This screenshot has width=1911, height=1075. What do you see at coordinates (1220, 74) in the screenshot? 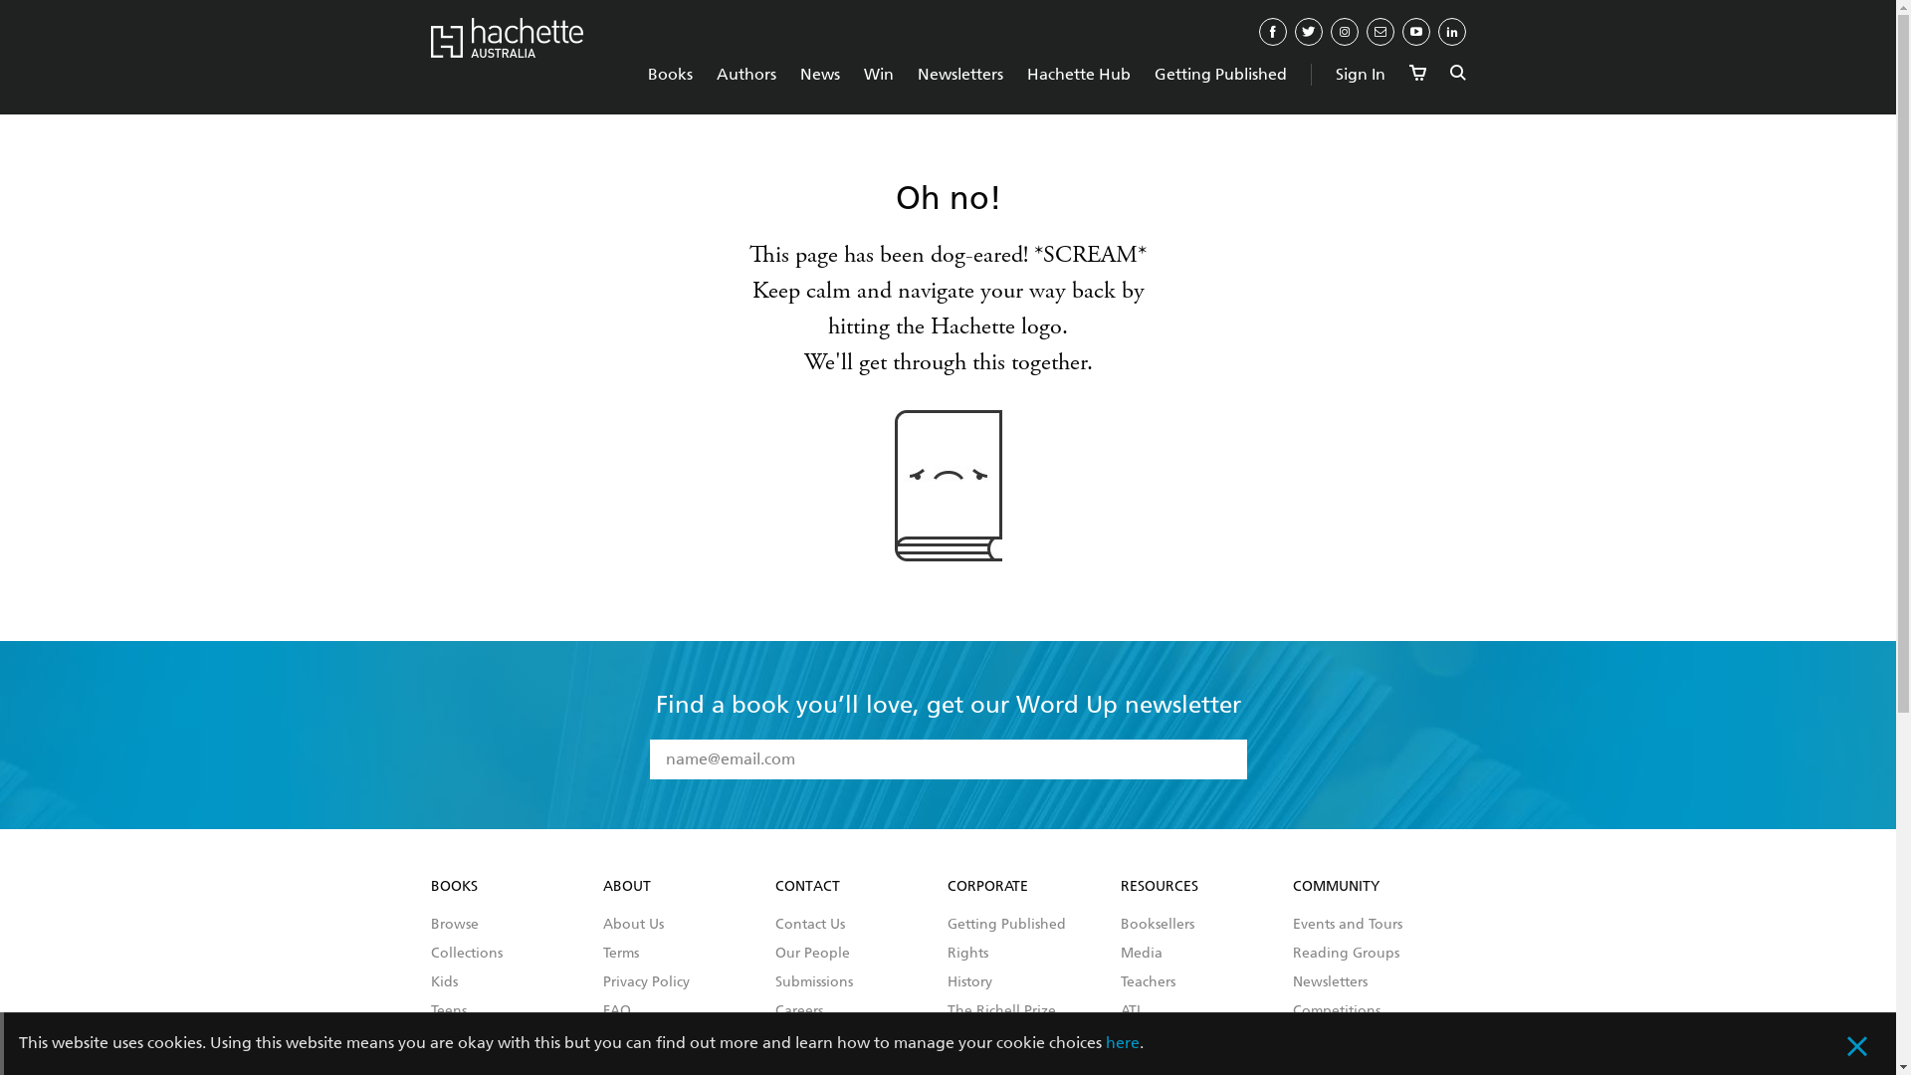
I see `Getting Published` at bounding box center [1220, 74].